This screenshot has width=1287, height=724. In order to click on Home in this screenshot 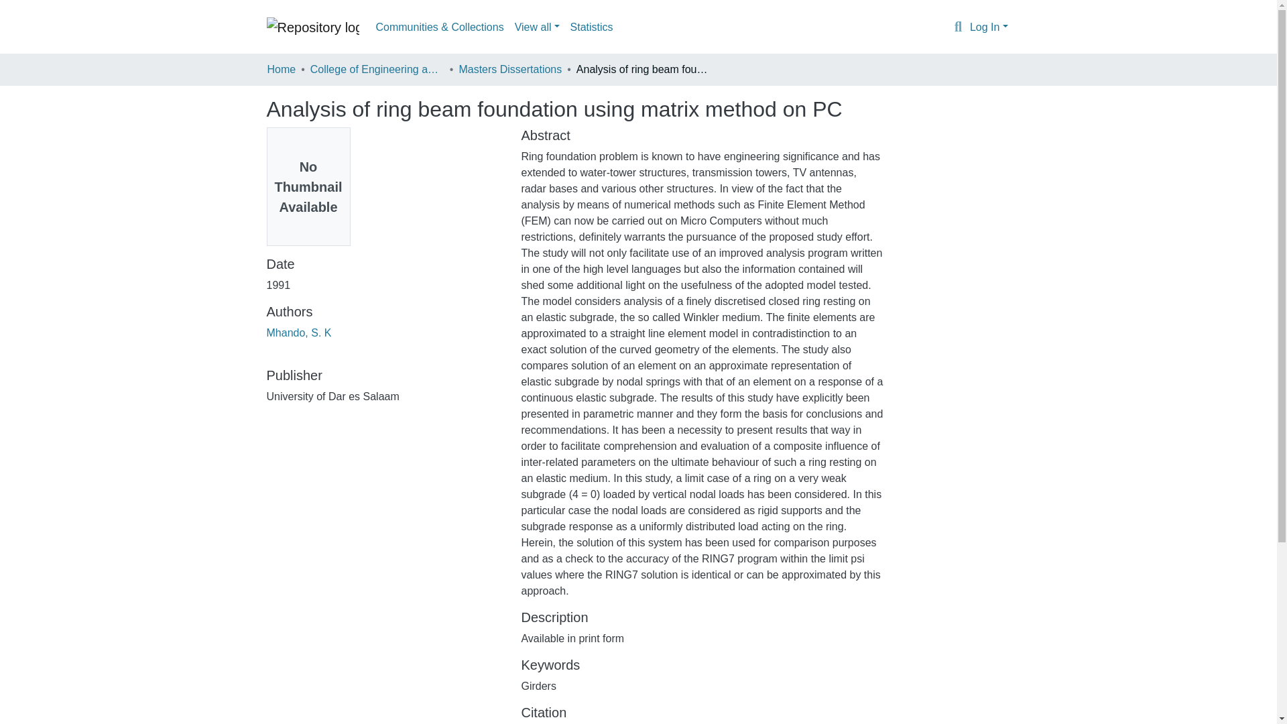, I will do `click(281, 69)`.